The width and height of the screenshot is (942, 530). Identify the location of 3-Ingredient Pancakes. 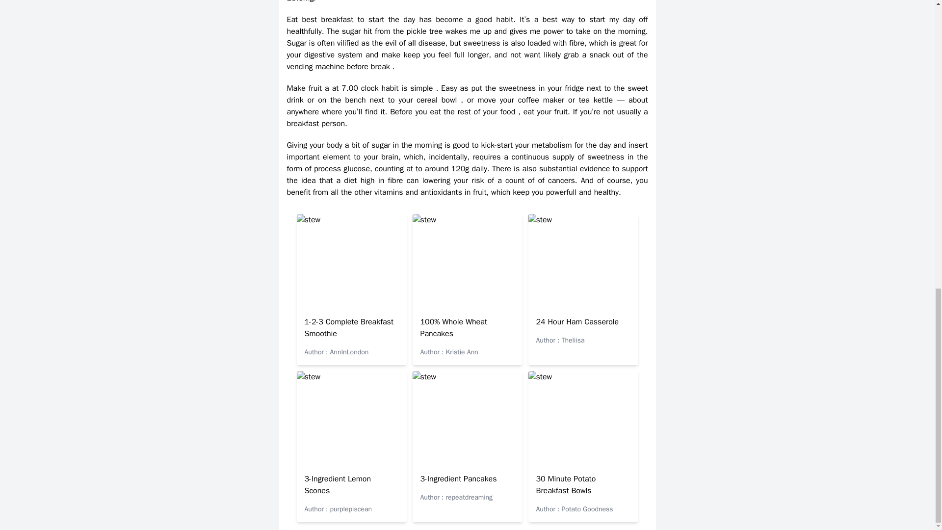
(458, 479).